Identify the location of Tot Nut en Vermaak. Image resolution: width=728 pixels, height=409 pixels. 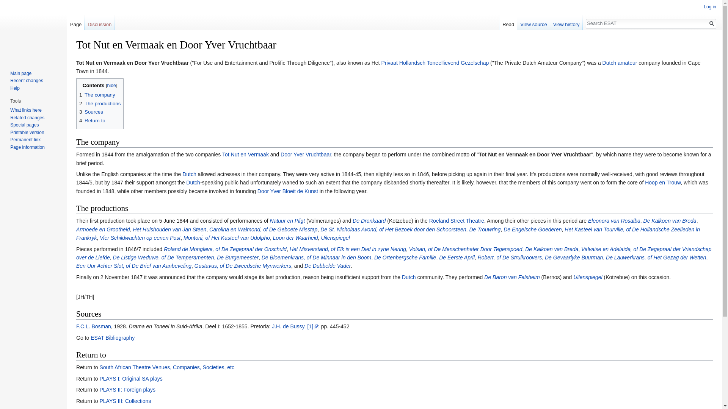
(245, 154).